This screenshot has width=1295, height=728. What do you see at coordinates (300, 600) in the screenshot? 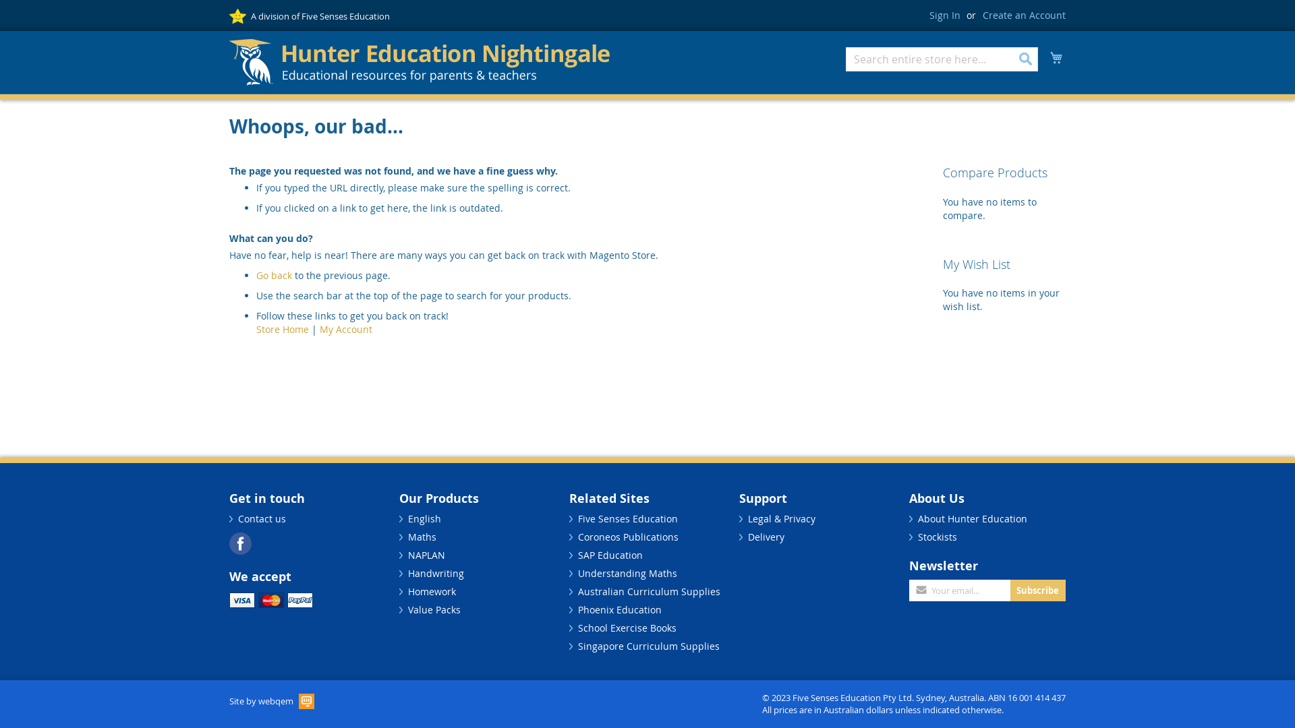
I see `PayPal` at bounding box center [300, 600].